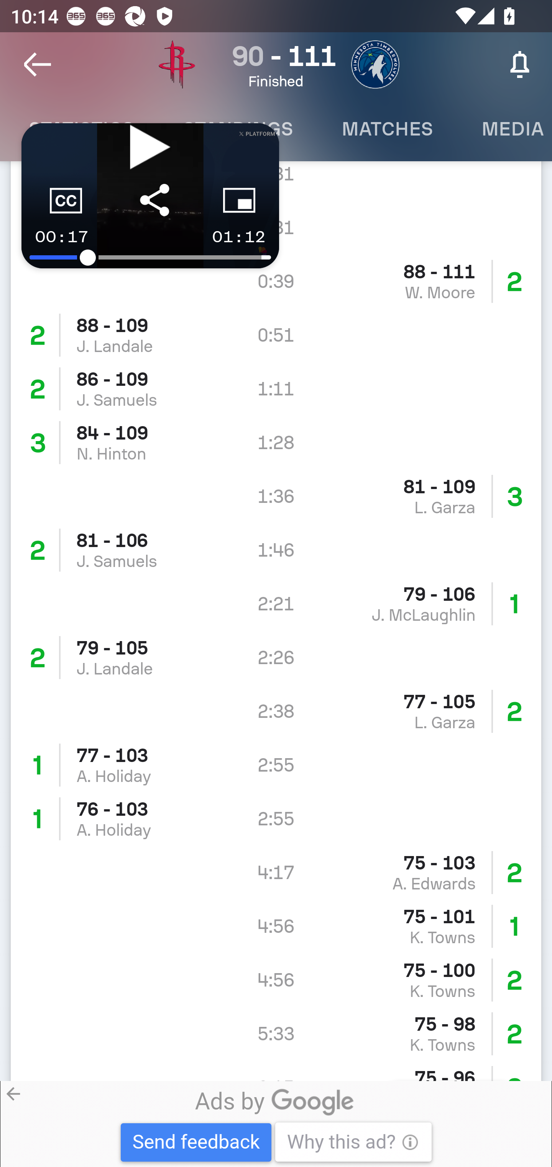  Describe the element at coordinates (276, 1034) in the screenshot. I see `98  -  75 K. Towns 5:33` at that location.